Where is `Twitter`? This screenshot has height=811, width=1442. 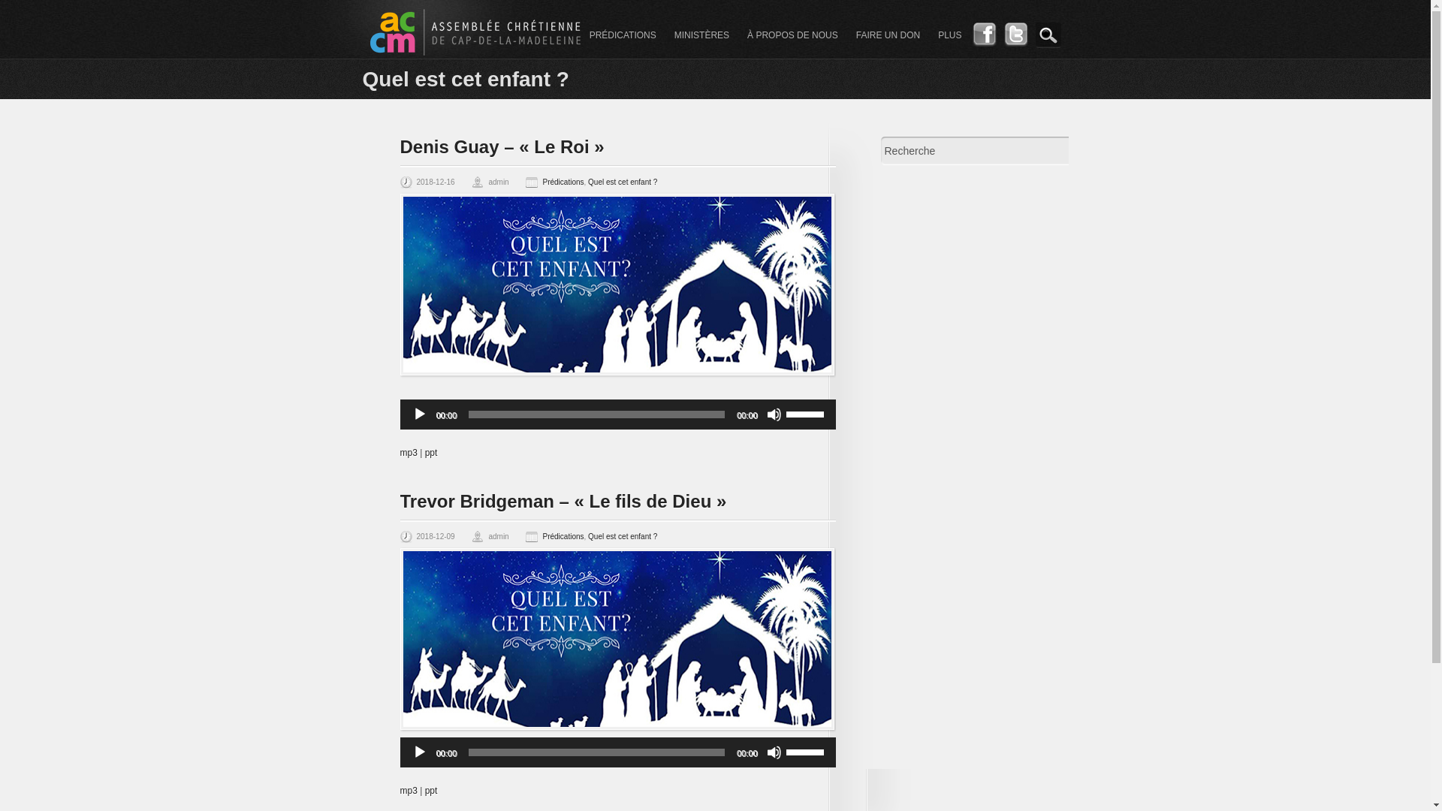
Twitter is located at coordinates (1015, 44).